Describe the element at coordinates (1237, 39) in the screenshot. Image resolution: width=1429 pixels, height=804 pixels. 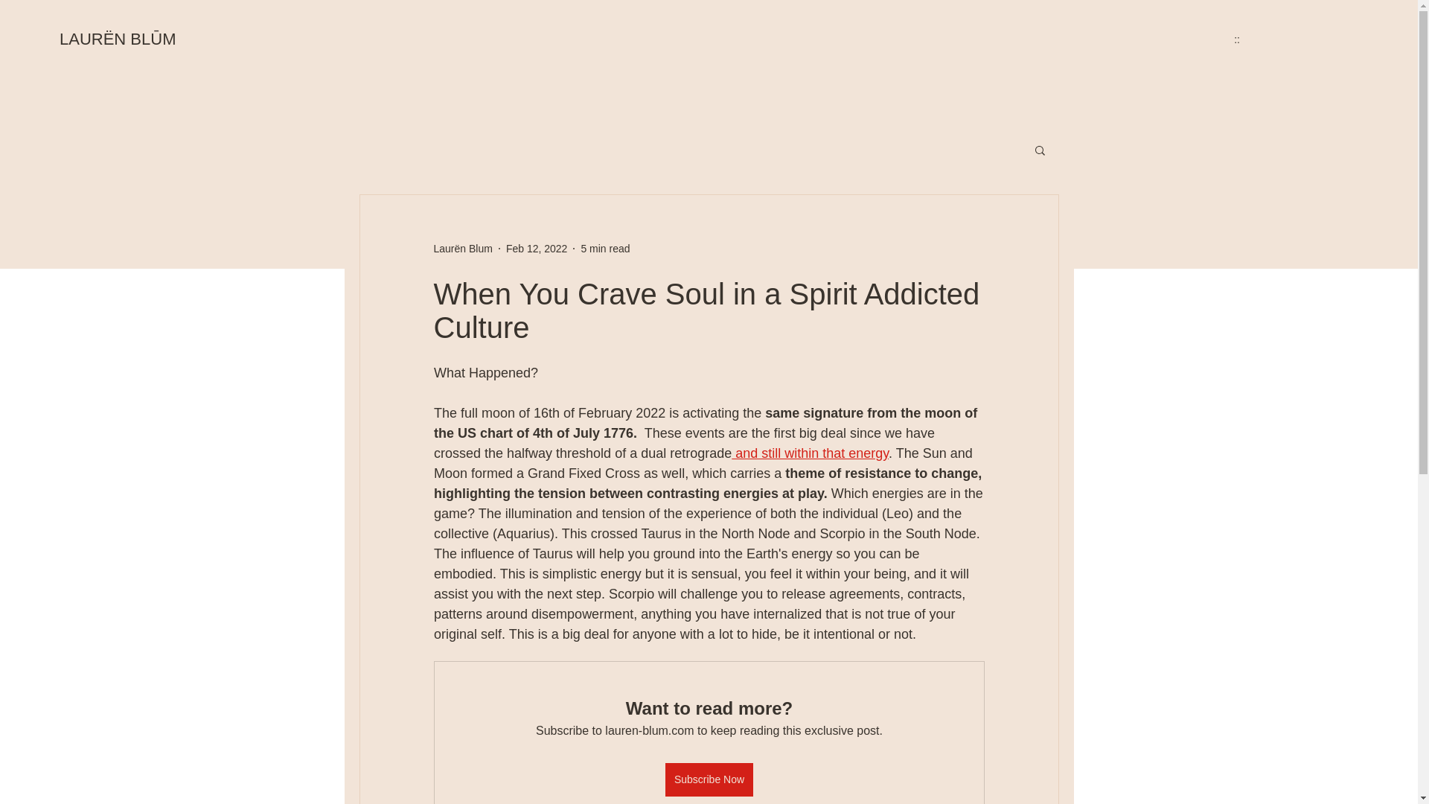
I see `::` at that location.